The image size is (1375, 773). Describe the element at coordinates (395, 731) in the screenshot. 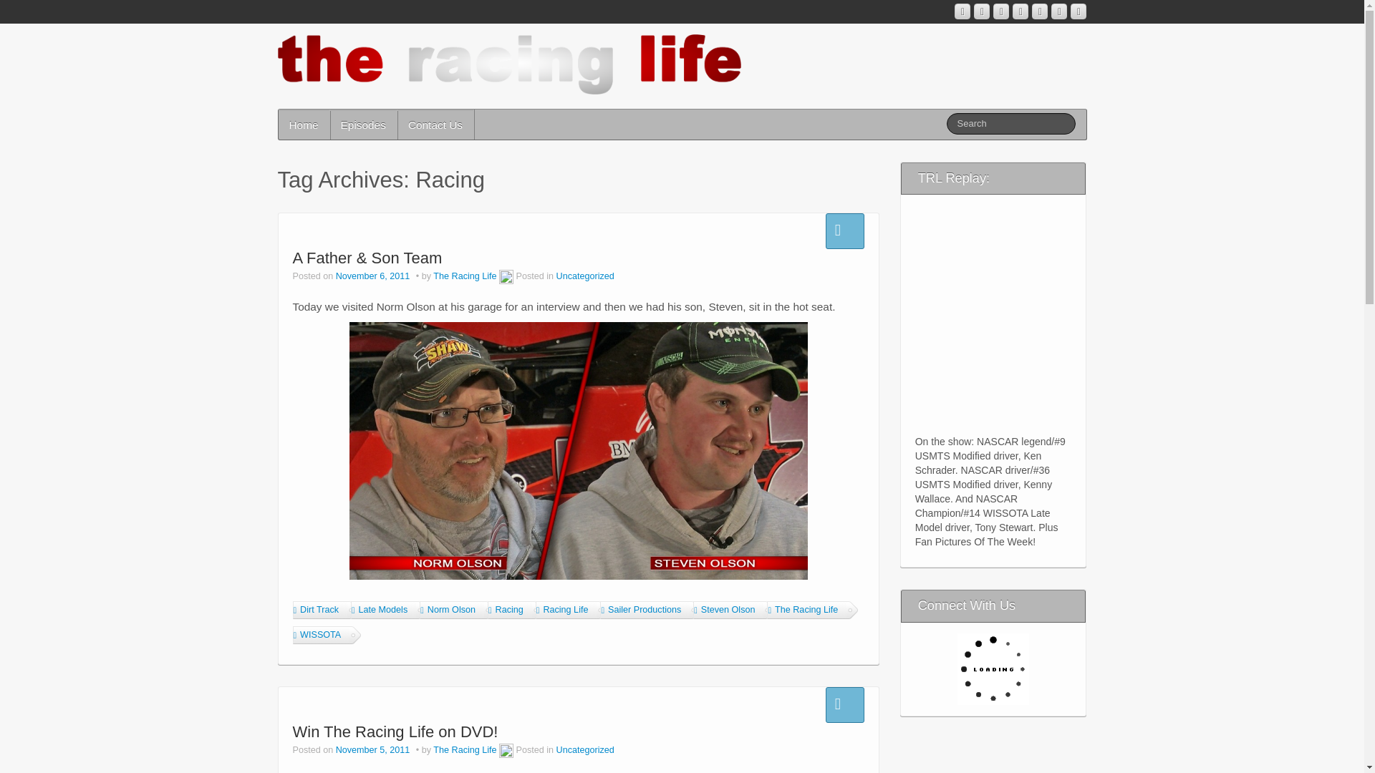

I see `Win The Racing Life on DVD!` at that location.